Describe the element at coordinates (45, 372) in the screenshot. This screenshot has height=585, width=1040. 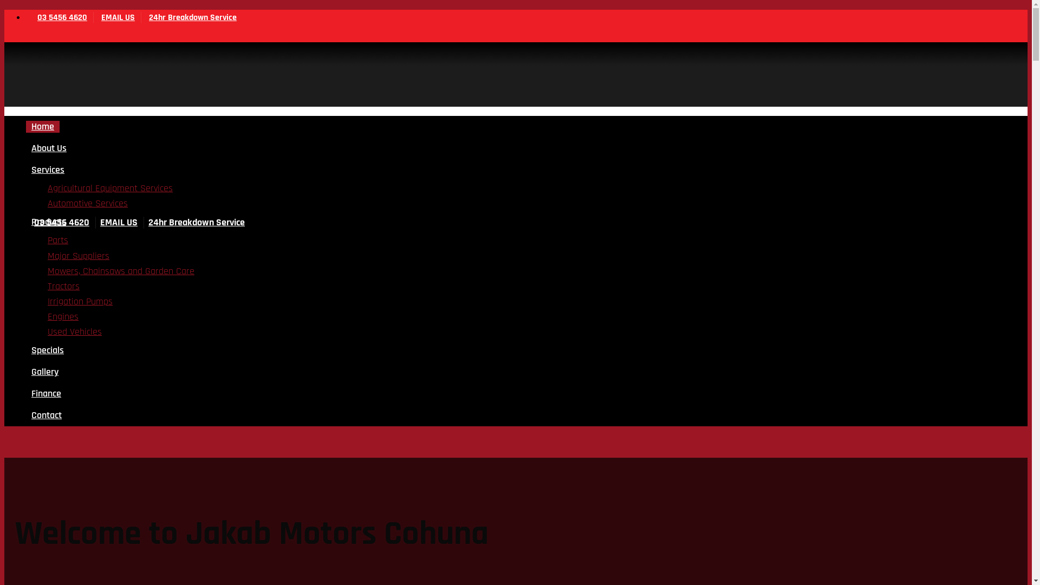
I see `Gallery` at that location.